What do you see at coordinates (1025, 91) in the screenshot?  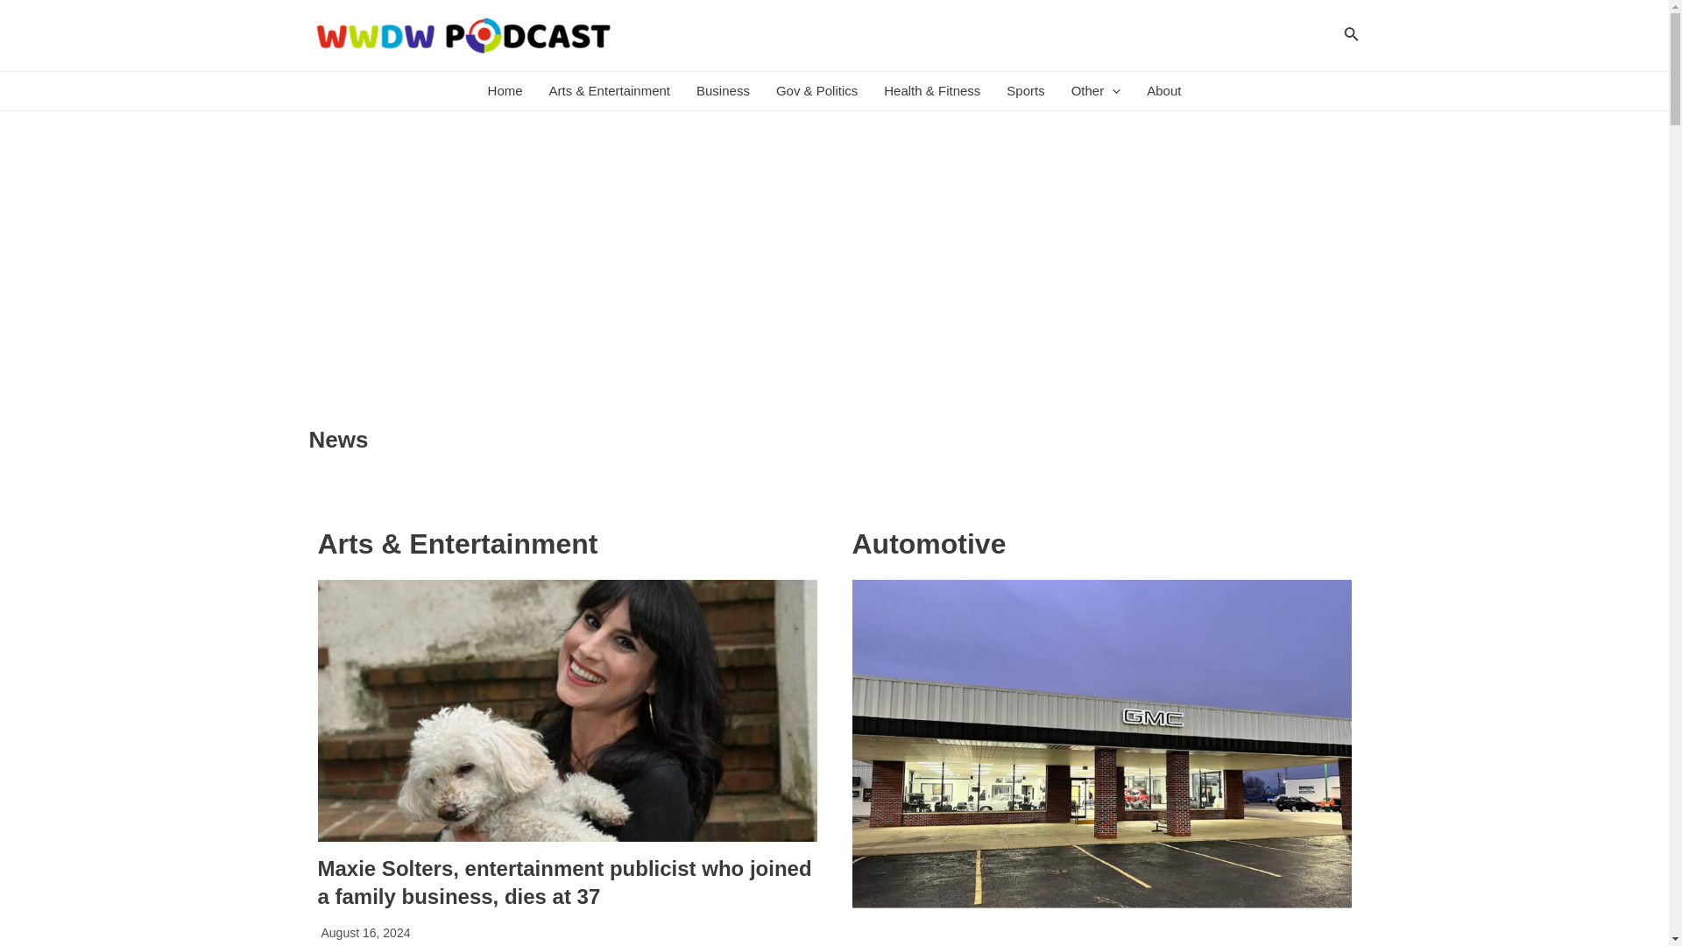 I see `Sports` at bounding box center [1025, 91].